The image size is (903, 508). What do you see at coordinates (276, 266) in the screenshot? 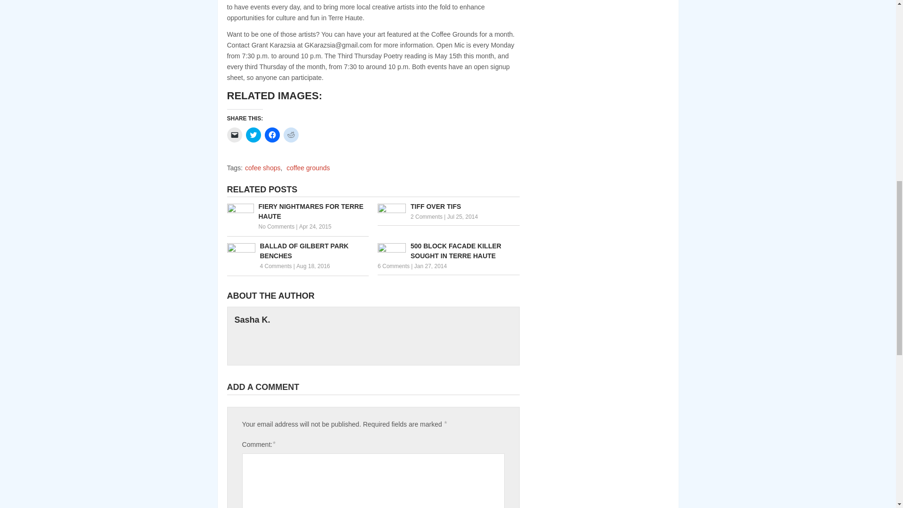
I see `4 Comments` at bounding box center [276, 266].